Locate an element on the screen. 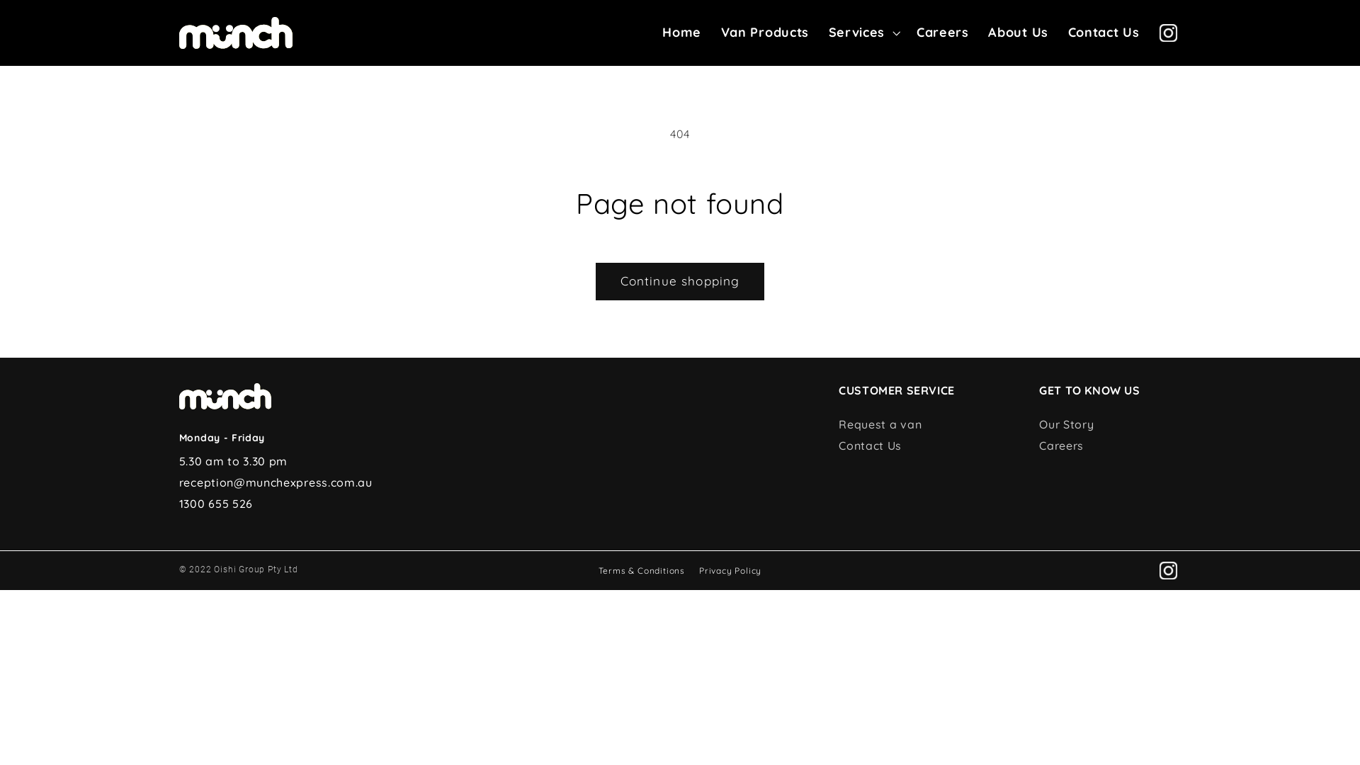 This screenshot has height=765, width=1360. Instagram is located at coordinates (1169, 33).